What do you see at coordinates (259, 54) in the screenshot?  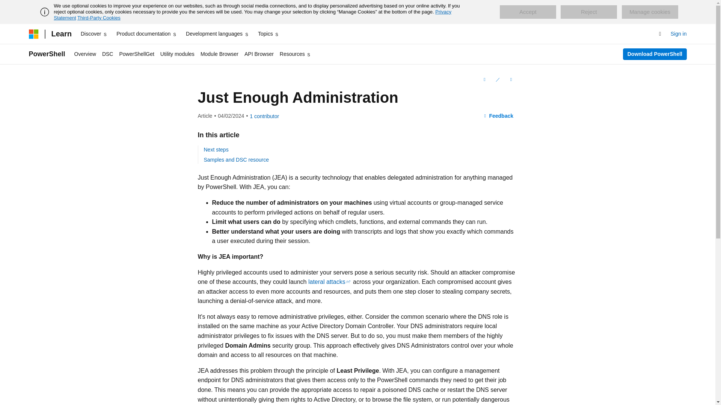 I see `API Browser` at bounding box center [259, 54].